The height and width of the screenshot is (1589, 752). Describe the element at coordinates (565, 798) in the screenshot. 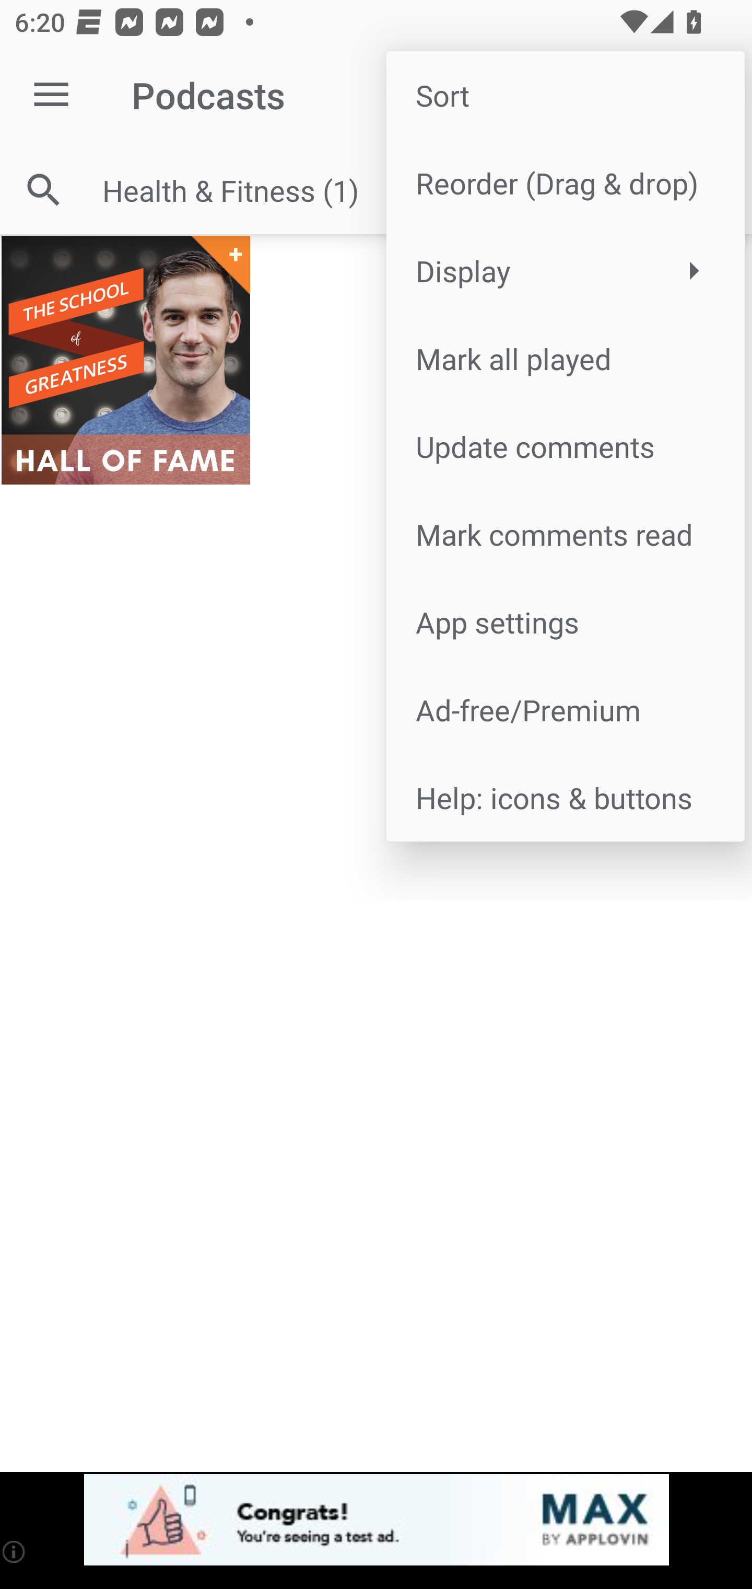

I see `Help: icons & buttons` at that location.